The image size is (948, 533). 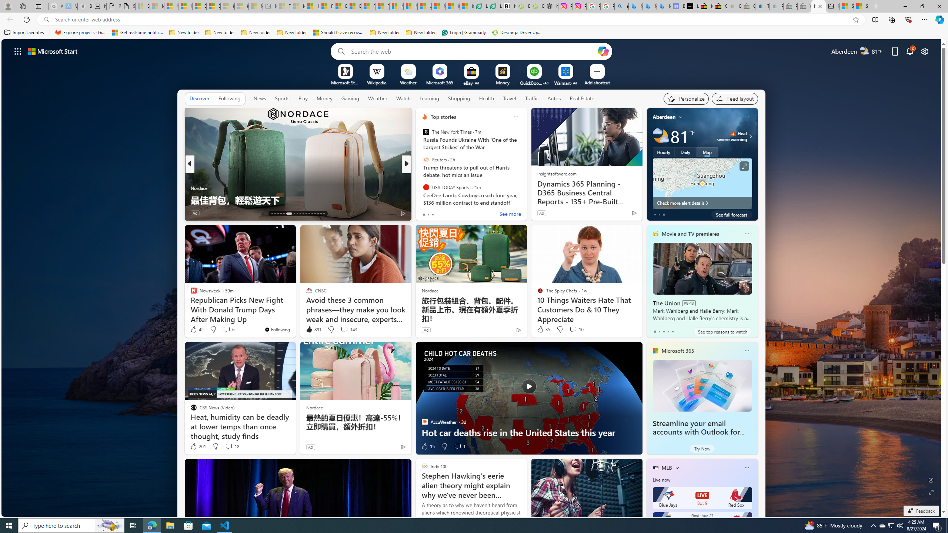 I want to click on Partly cloudy, so click(x=661, y=136).